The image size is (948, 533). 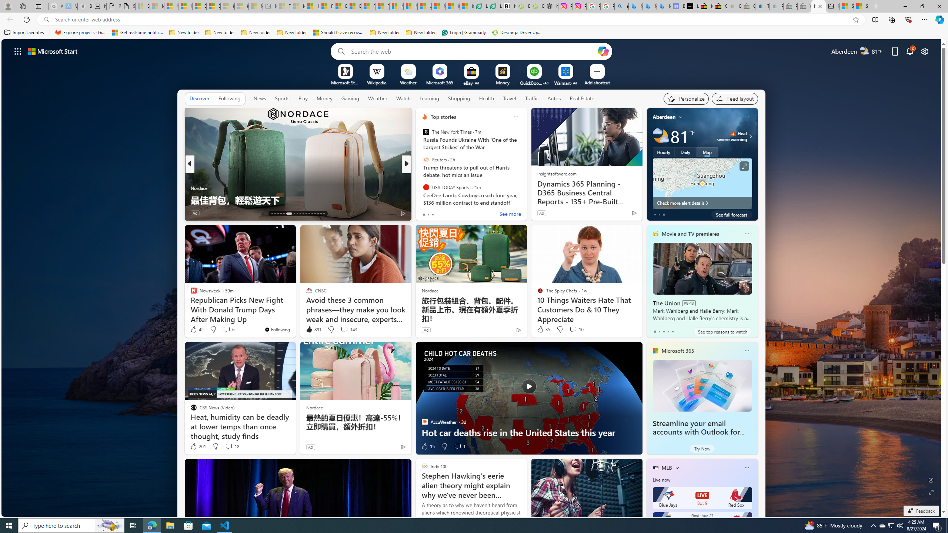 I want to click on Partly cloudy, so click(x=661, y=136).